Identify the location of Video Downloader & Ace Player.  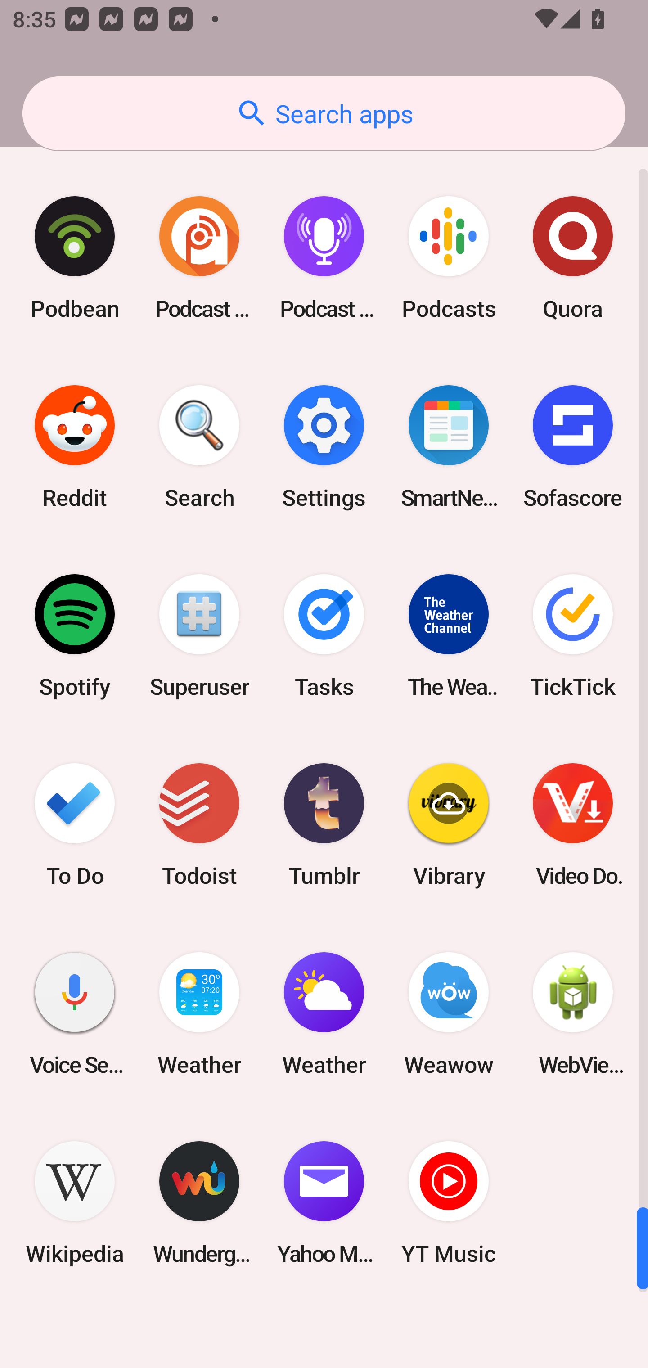
(573, 824).